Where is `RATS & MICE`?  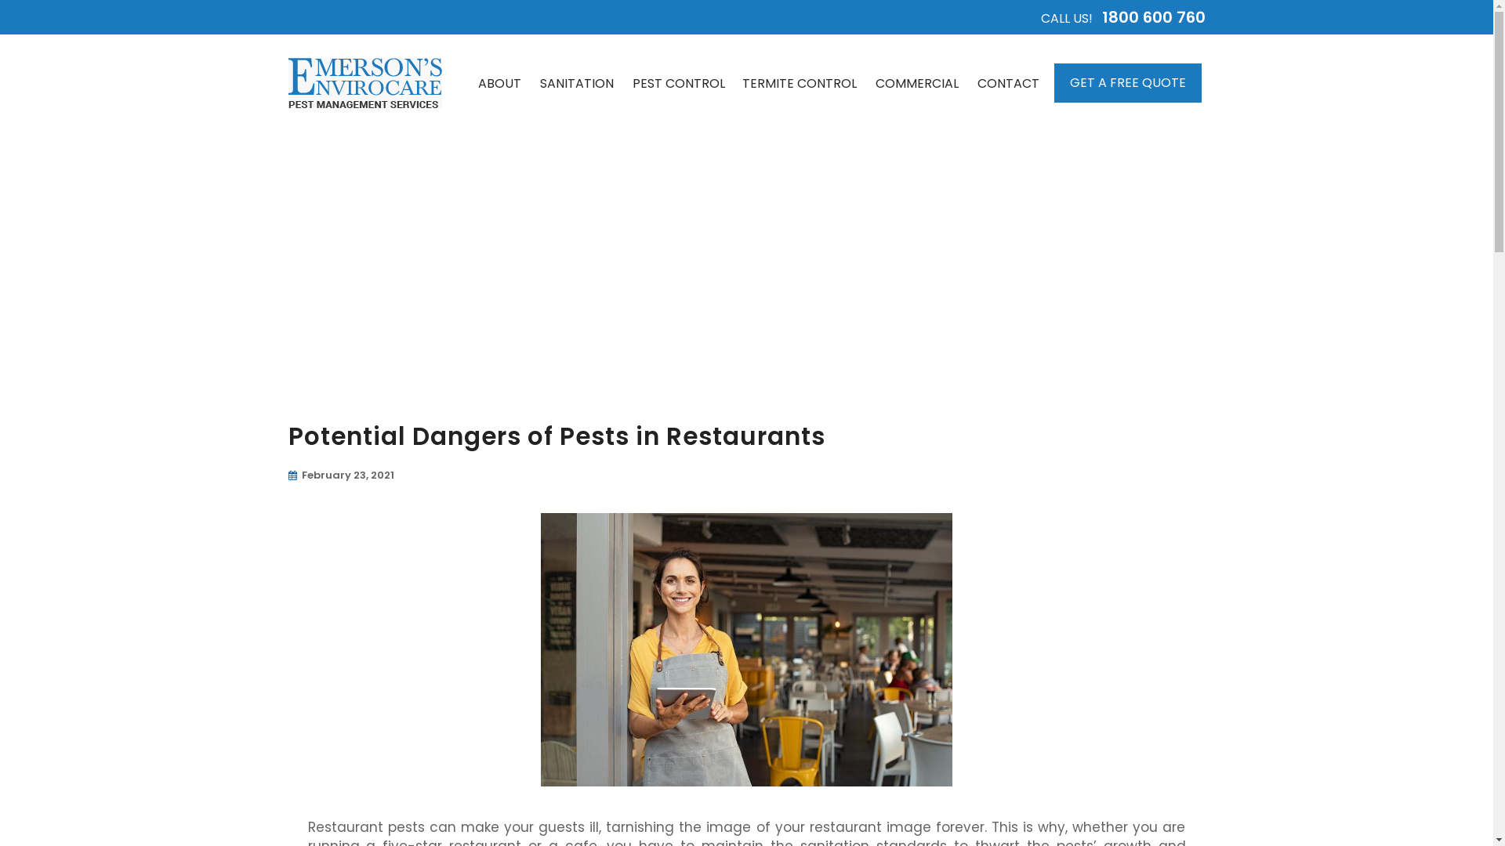
RATS & MICE is located at coordinates (677, 211).